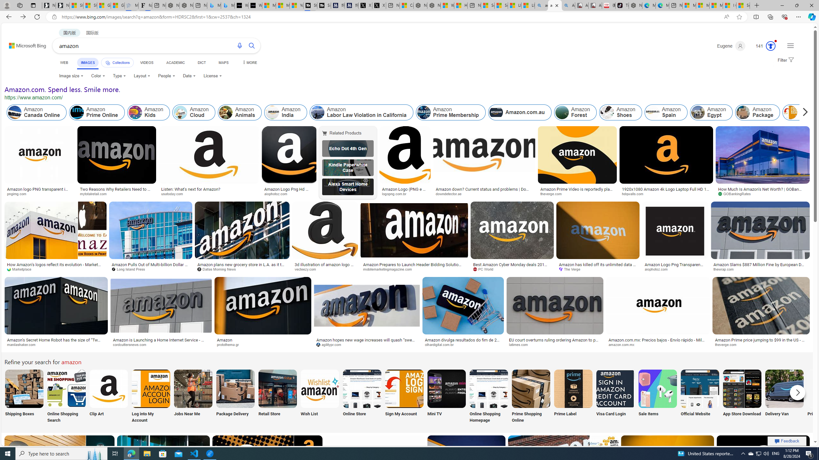 Image resolution: width=819 pixels, height=460 pixels. What do you see at coordinates (362, 388) in the screenshot?
I see `Amazon Online Store` at bounding box center [362, 388].